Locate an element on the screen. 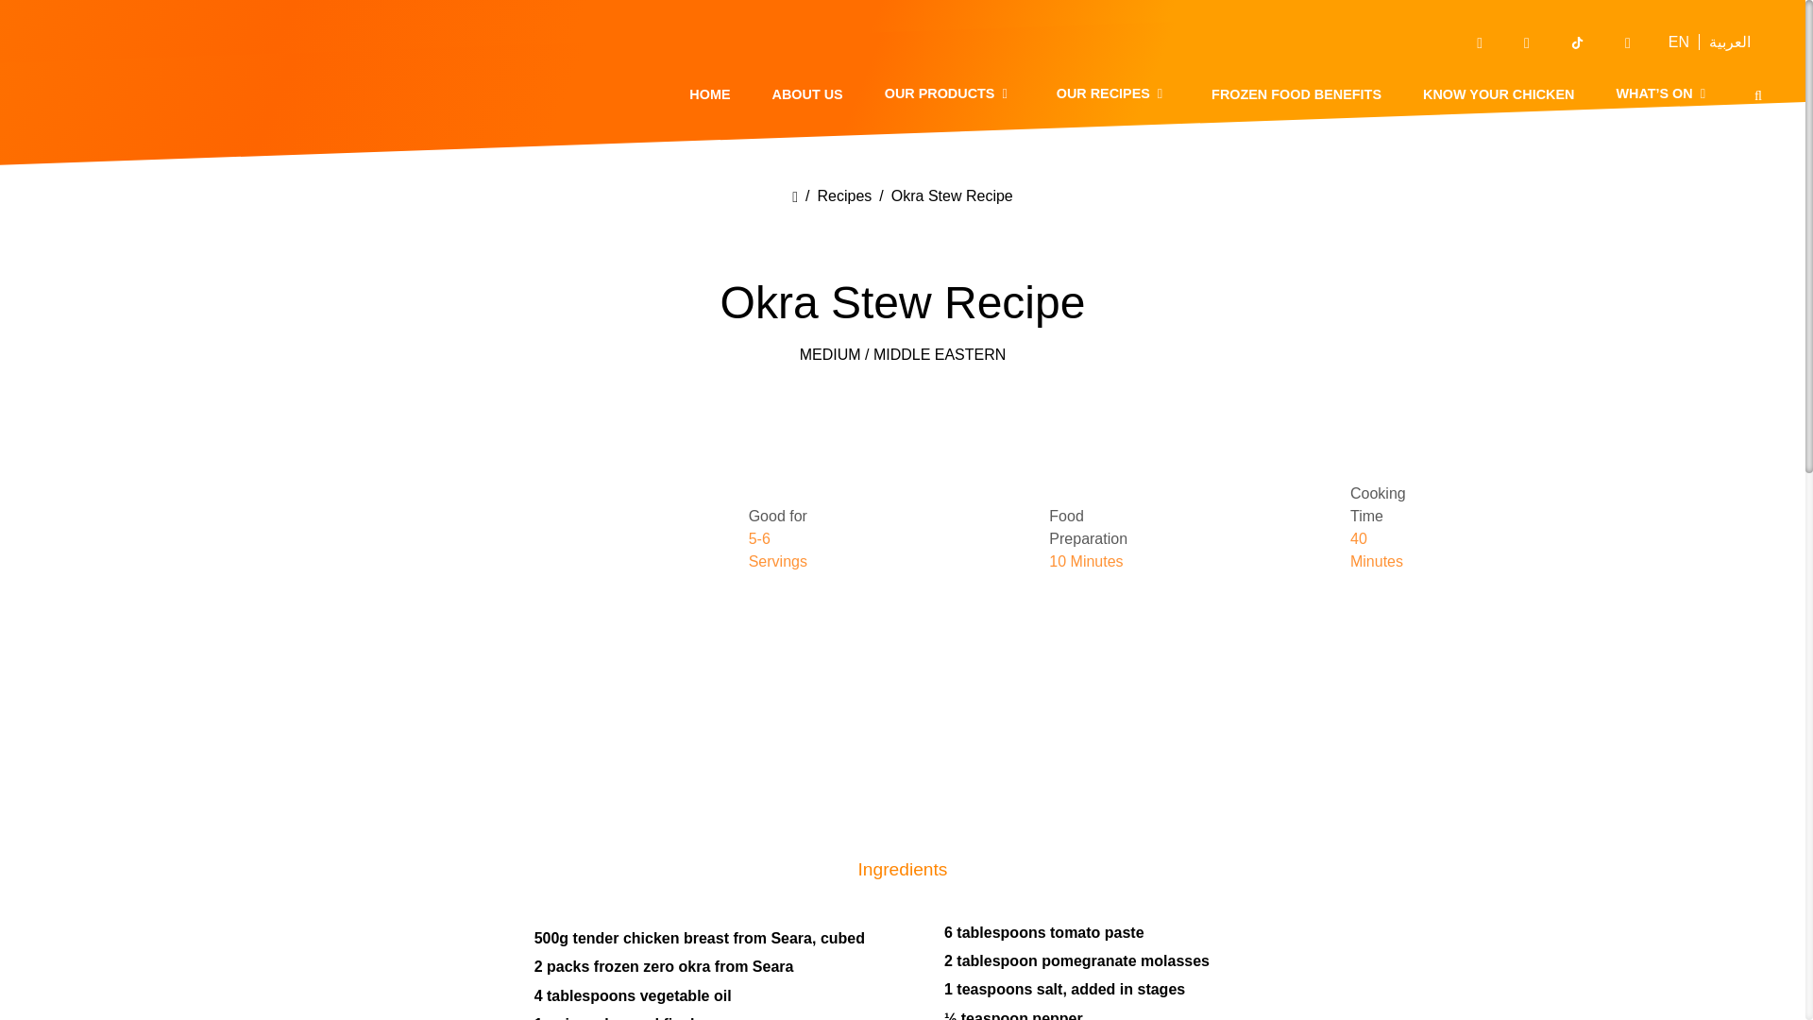  ABOUT US is located at coordinates (806, 94).